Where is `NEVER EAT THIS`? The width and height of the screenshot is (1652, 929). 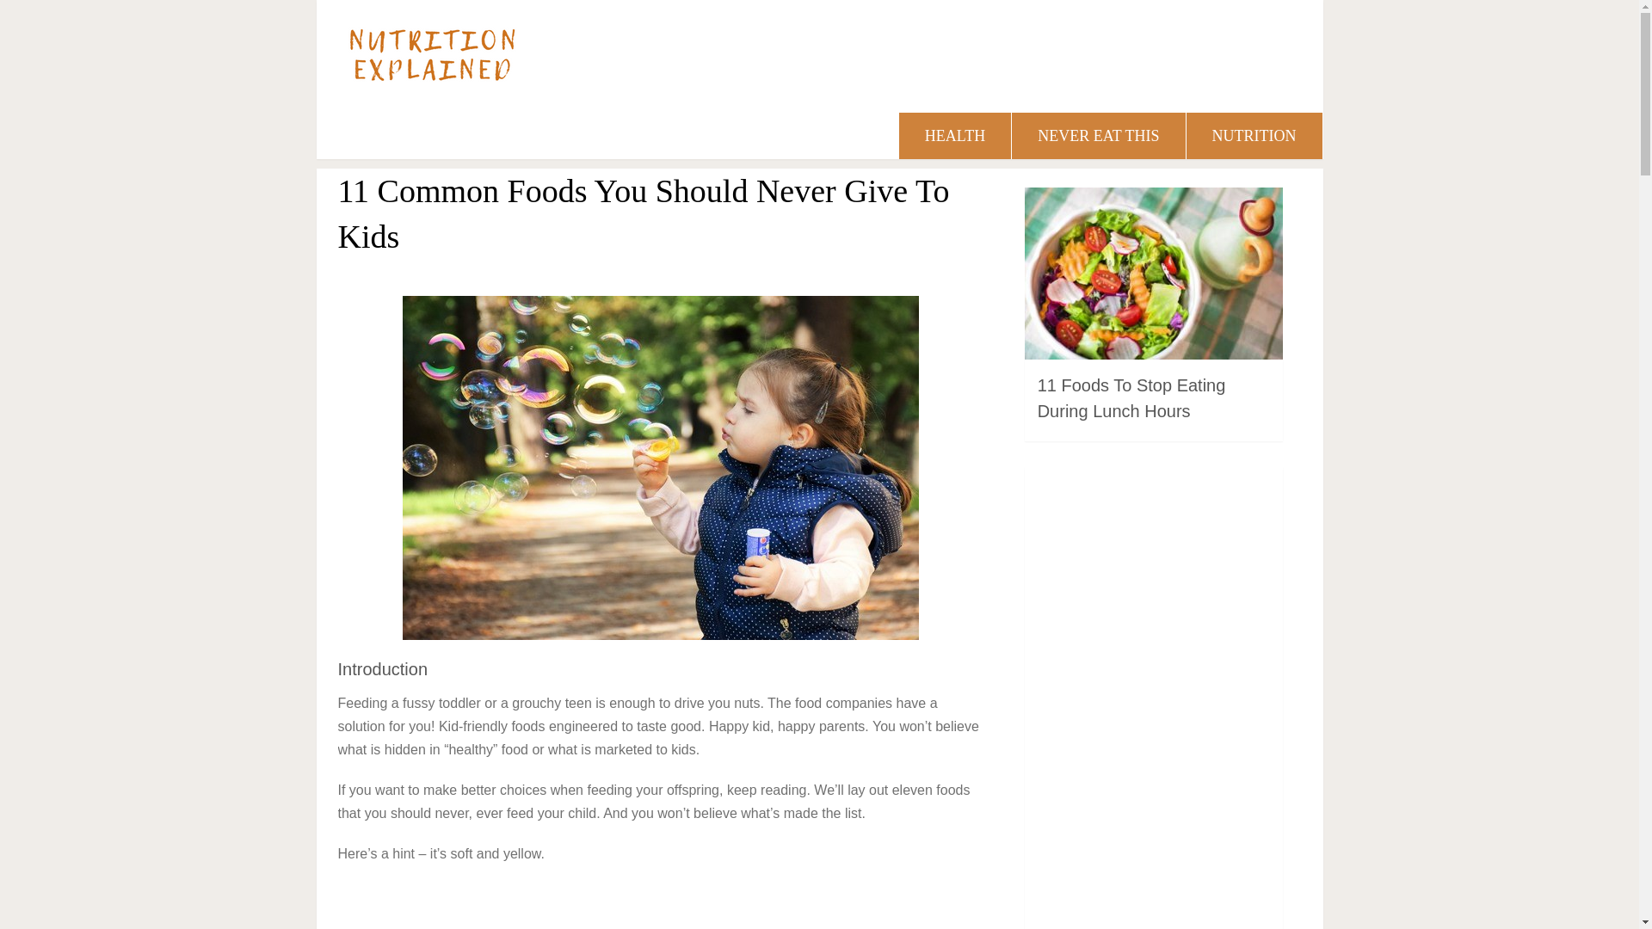
NEVER EAT THIS is located at coordinates (1098, 135).